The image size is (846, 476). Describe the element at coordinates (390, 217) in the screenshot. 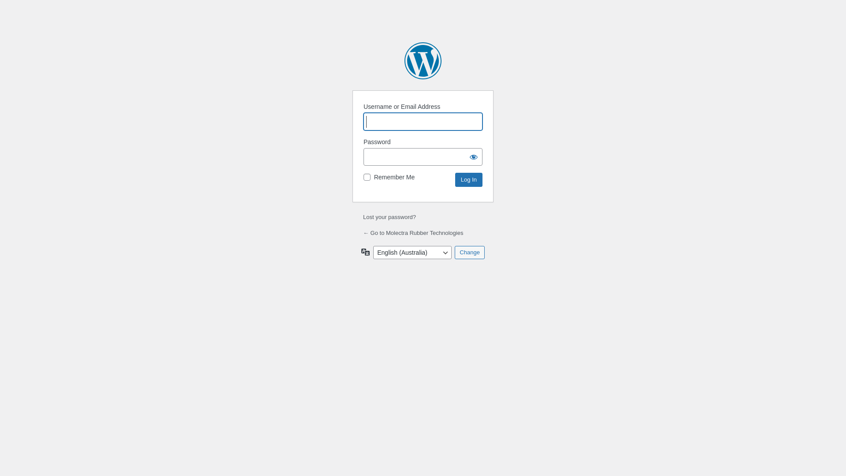

I see `Lost your password?` at that location.